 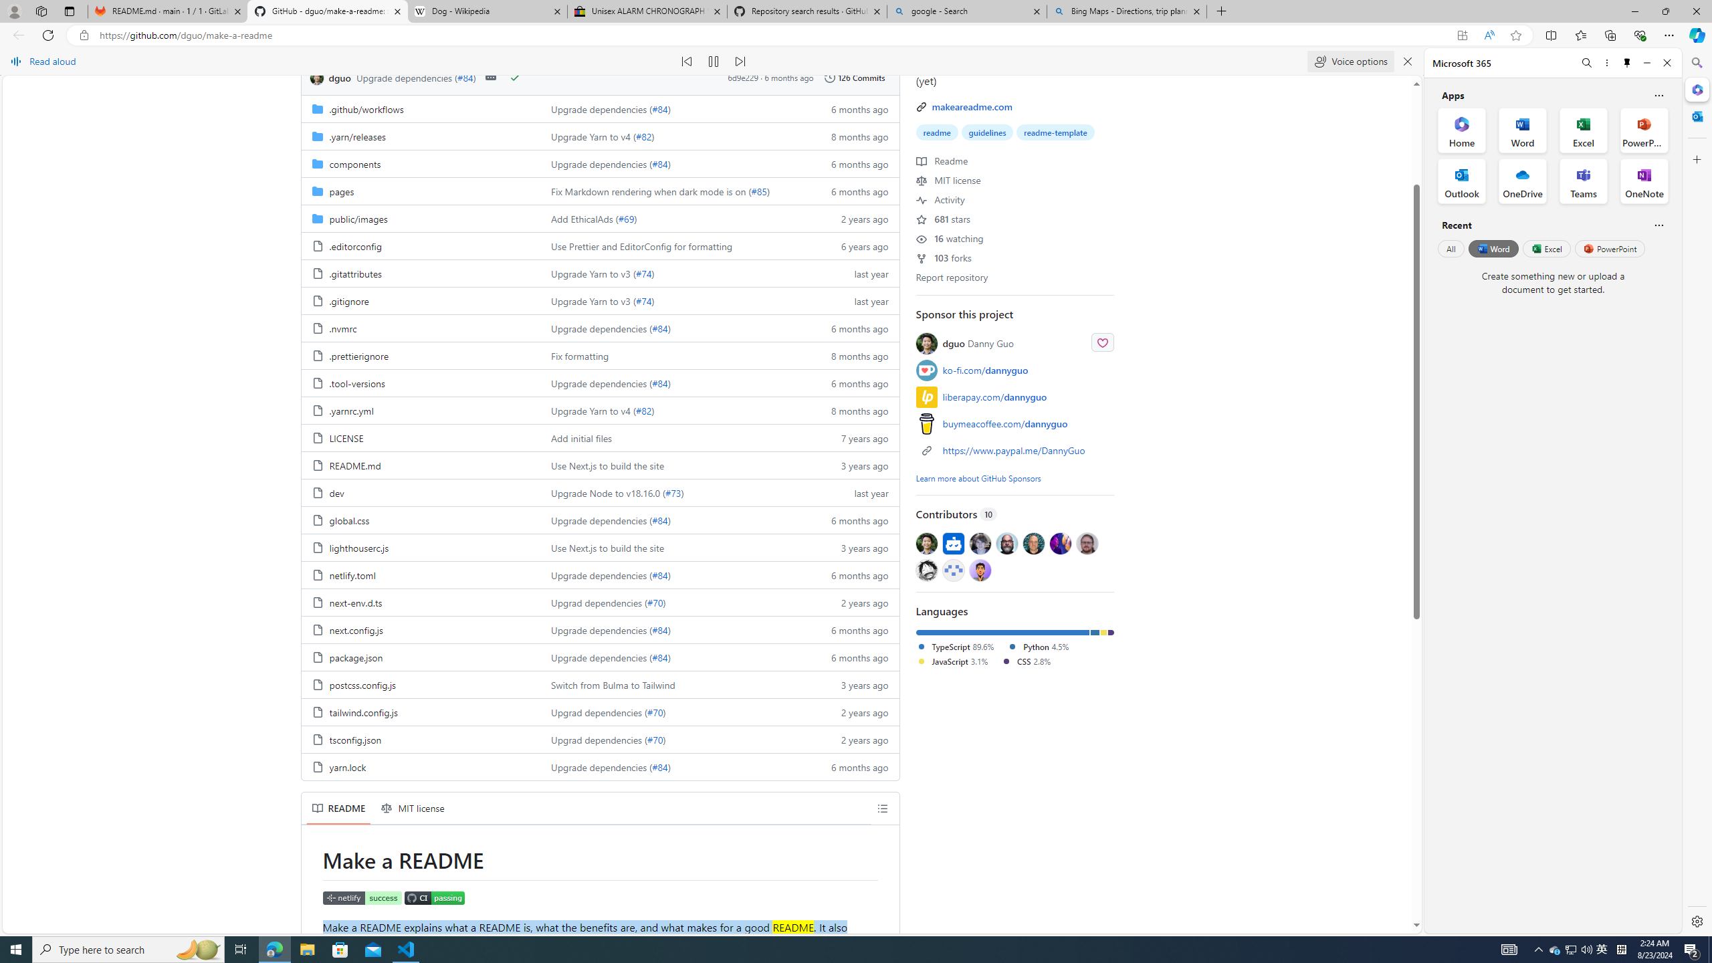 What do you see at coordinates (421, 273) in the screenshot?
I see `.gitattributes, (File)` at bounding box center [421, 273].